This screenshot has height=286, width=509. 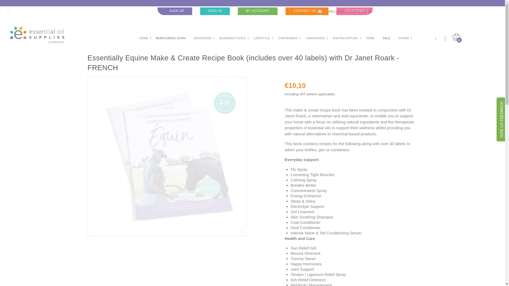 I want to click on SIGN IN, so click(x=215, y=11).